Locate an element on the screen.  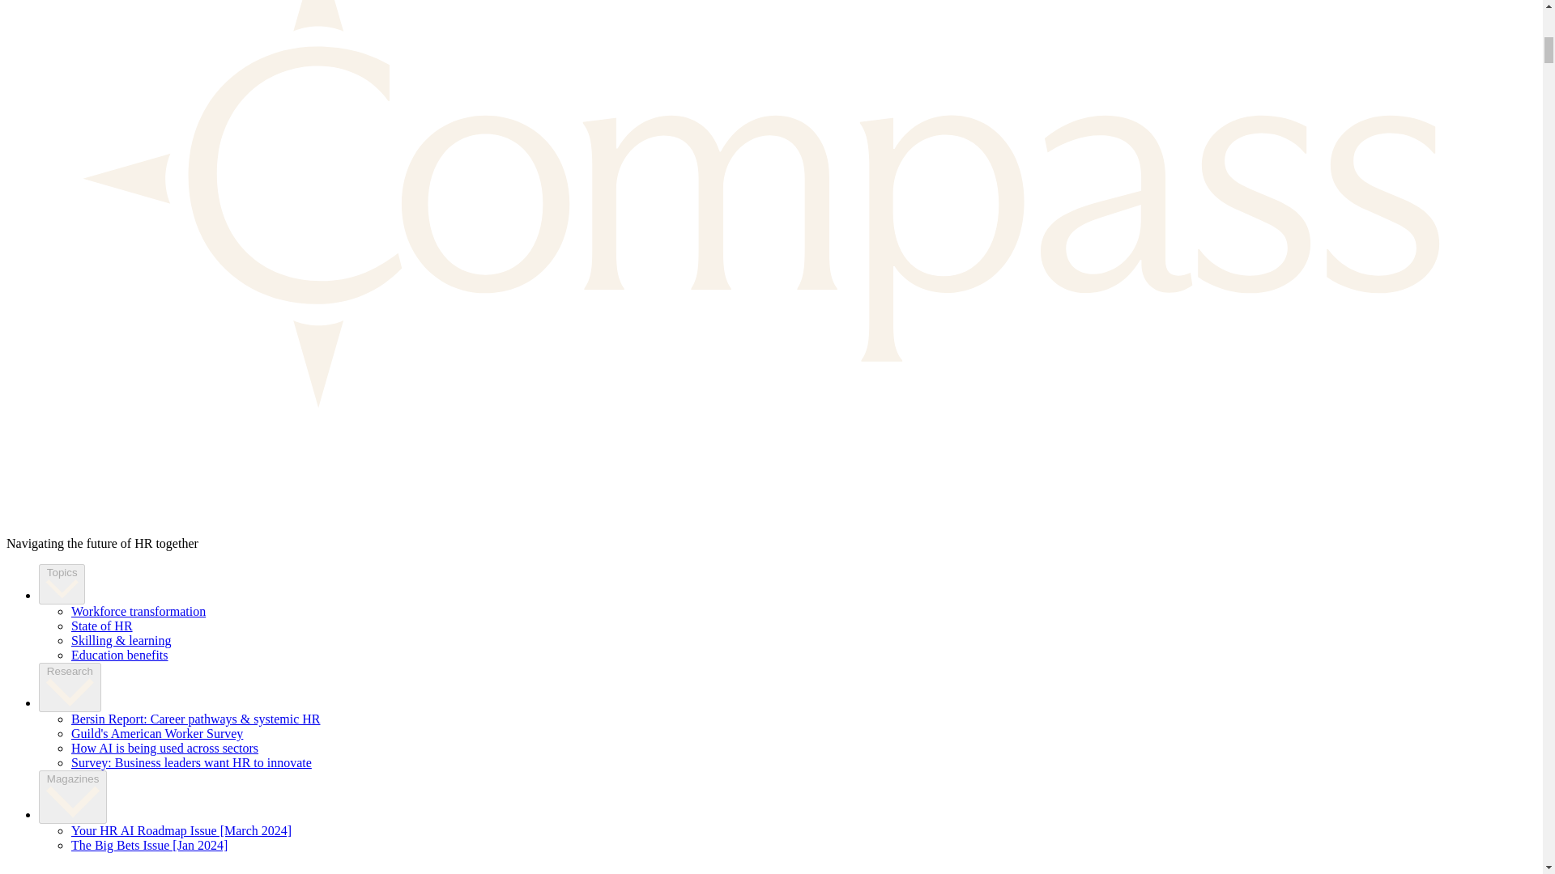
Education benefits is located at coordinates (120, 655).